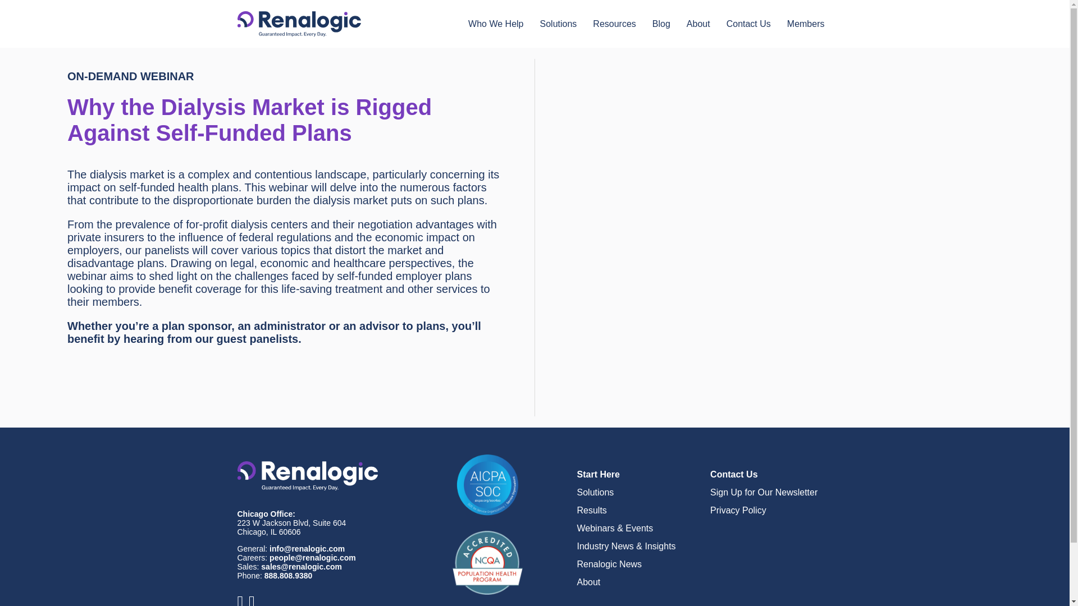  What do you see at coordinates (698, 24) in the screenshot?
I see `About` at bounding box center [698, 24].